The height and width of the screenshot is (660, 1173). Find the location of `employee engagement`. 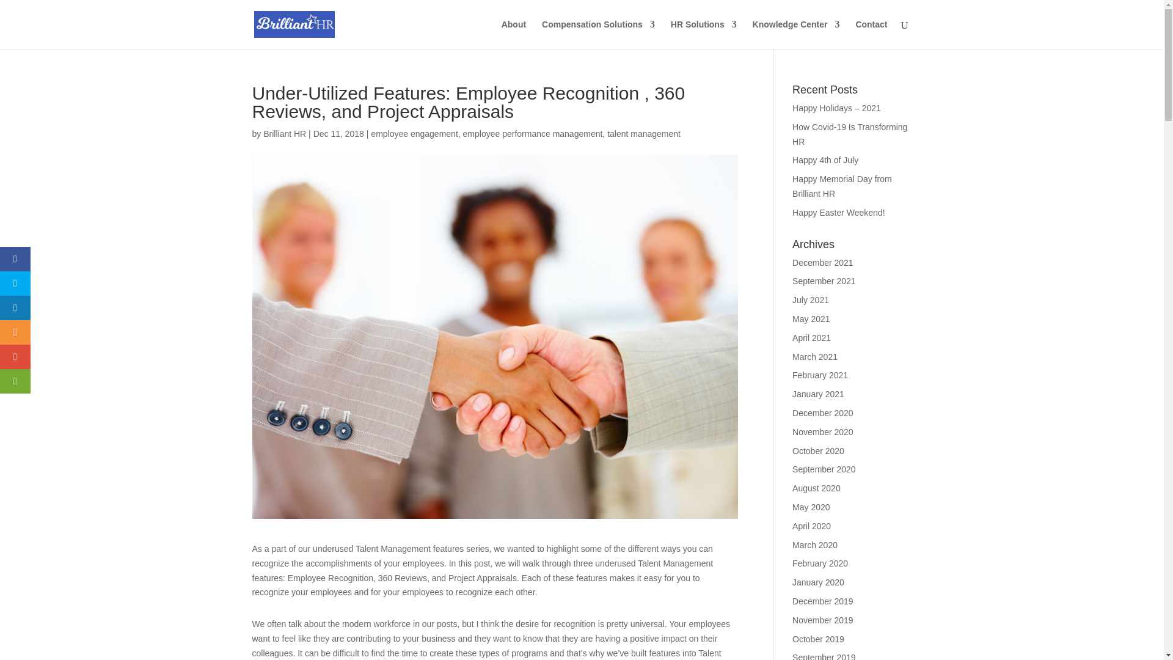

employee engagement is located at coordinates (414, 133).